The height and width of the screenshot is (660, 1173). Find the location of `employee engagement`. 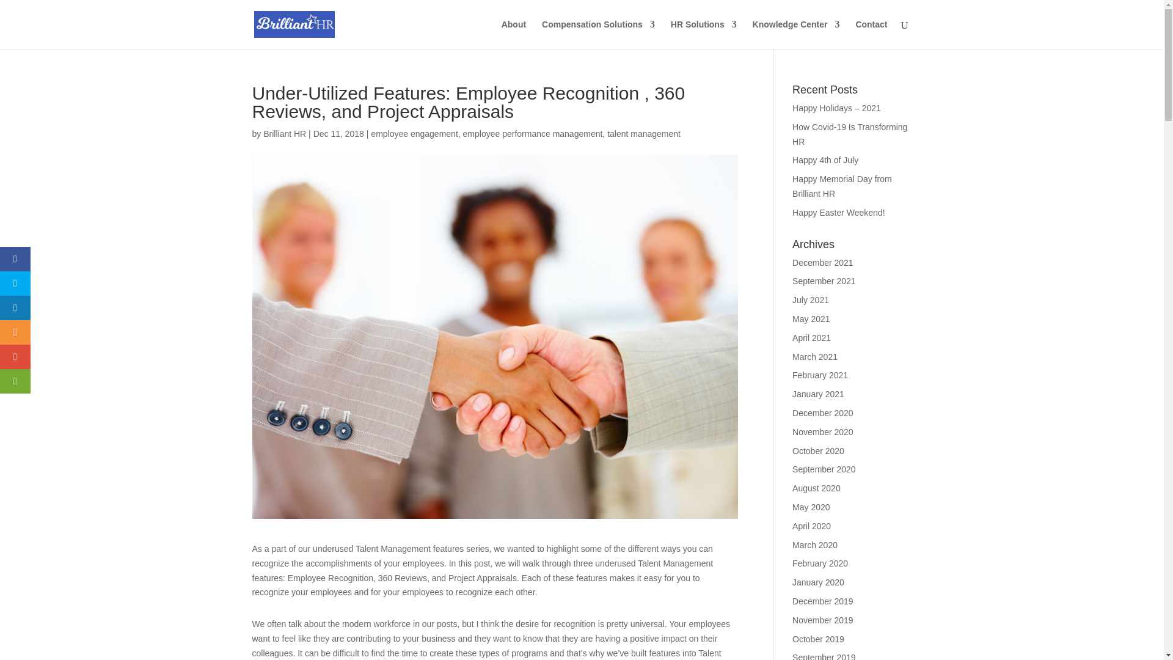

employee engagement is located at coordinates (414, 133).